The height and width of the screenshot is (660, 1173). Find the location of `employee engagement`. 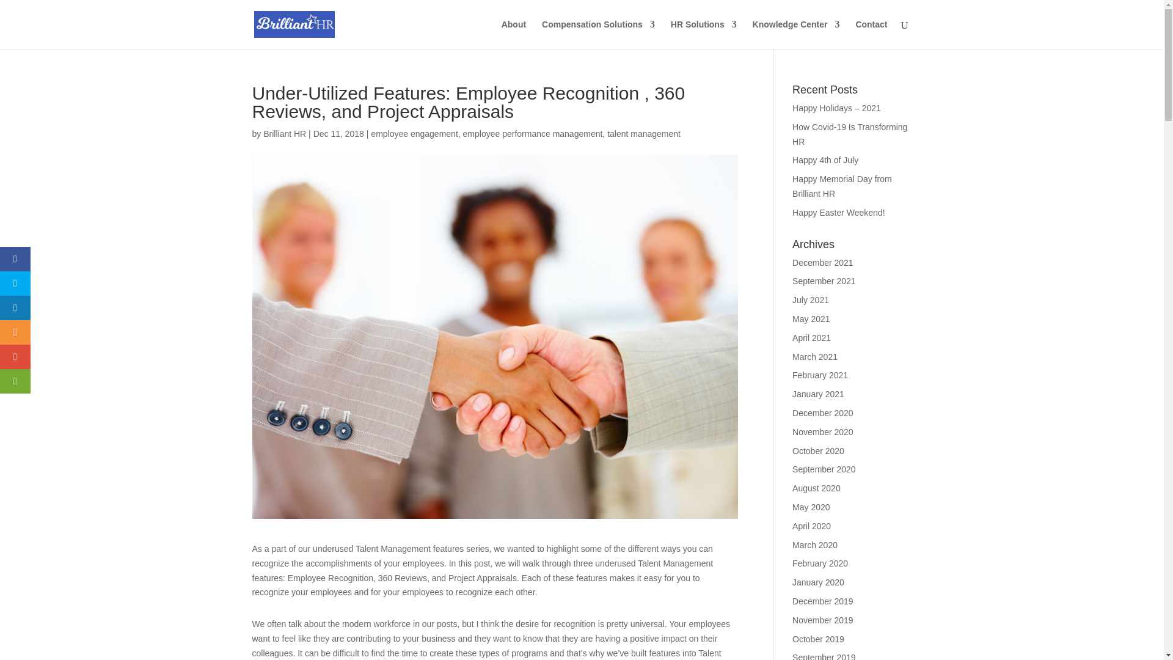

employee engagement is located at coordinates (414, 133).